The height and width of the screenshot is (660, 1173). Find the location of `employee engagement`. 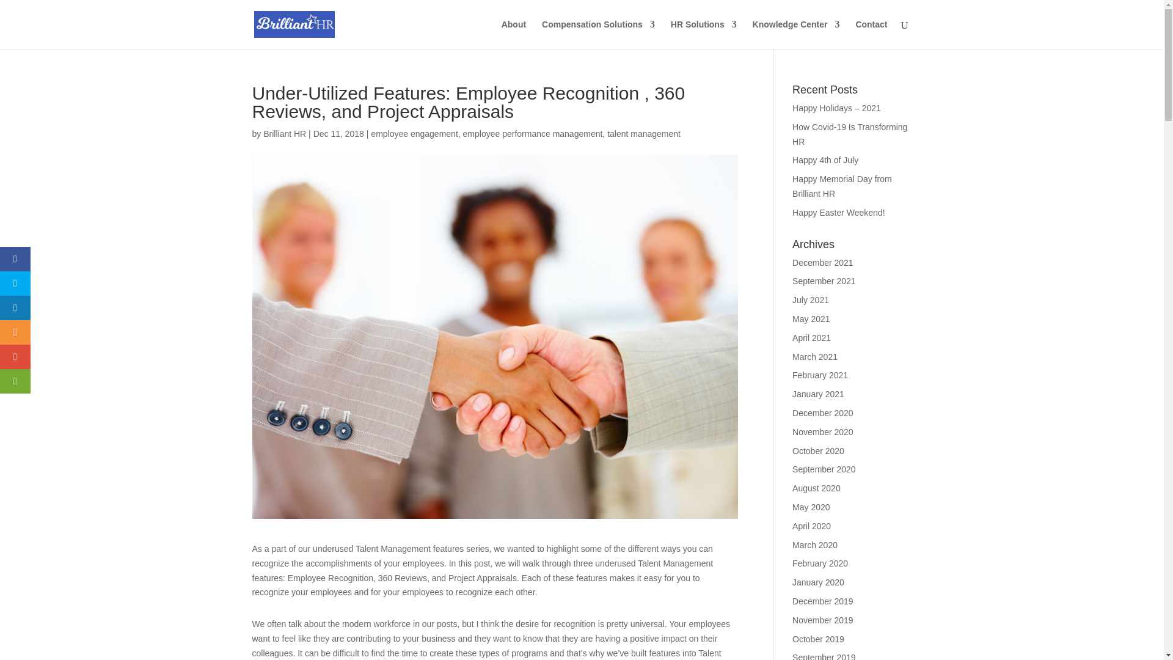

employee engagement is located at coordinates (414, 133).